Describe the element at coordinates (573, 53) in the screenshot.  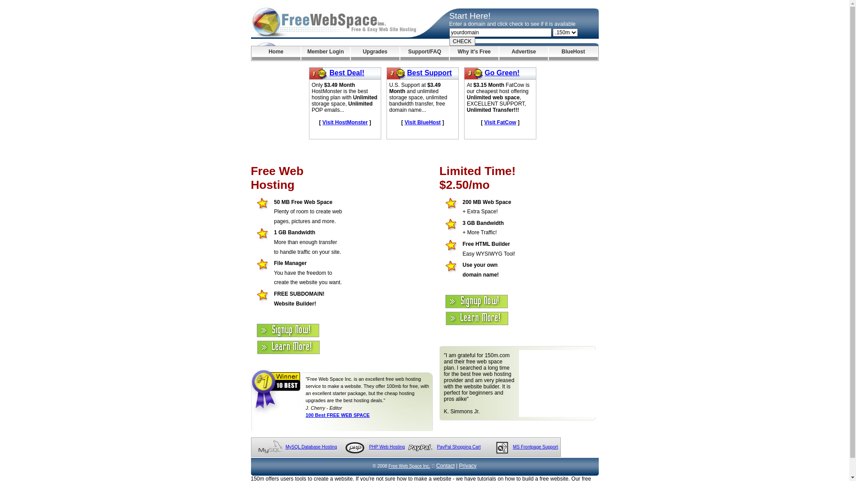
I see `BlueHost` at that location.